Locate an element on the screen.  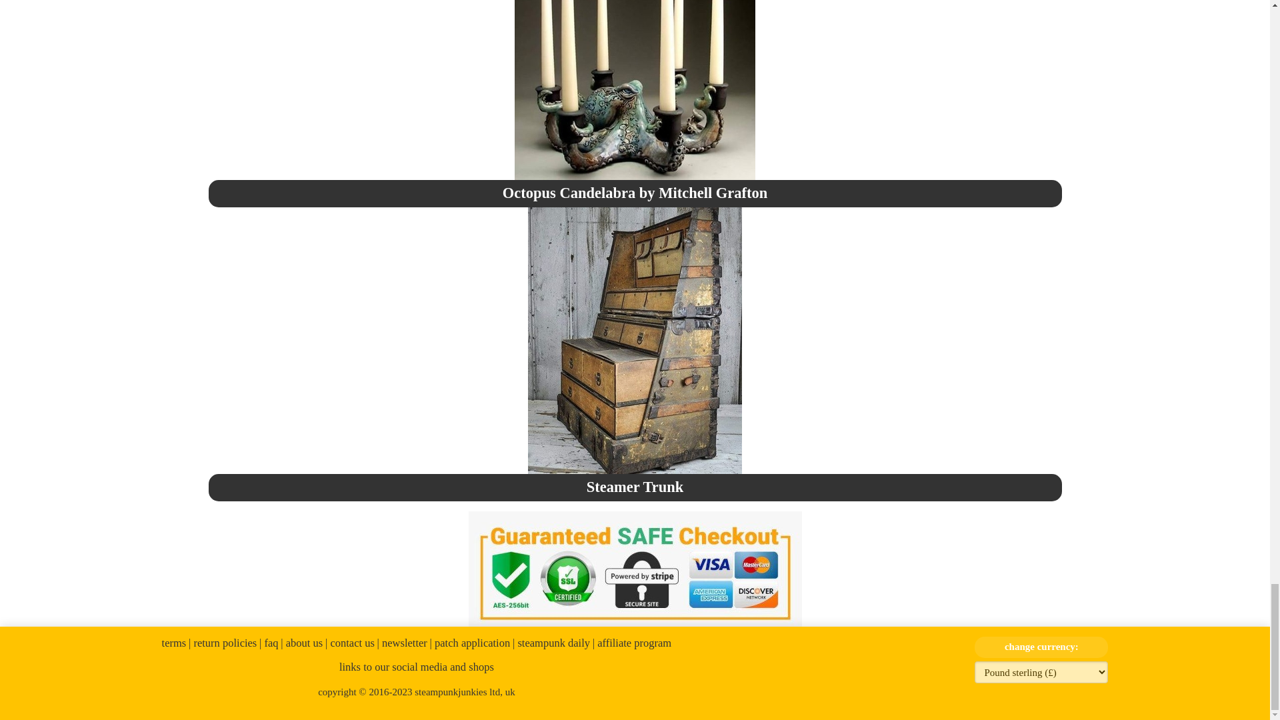
affiliate program is located at coordinates (631, 643).